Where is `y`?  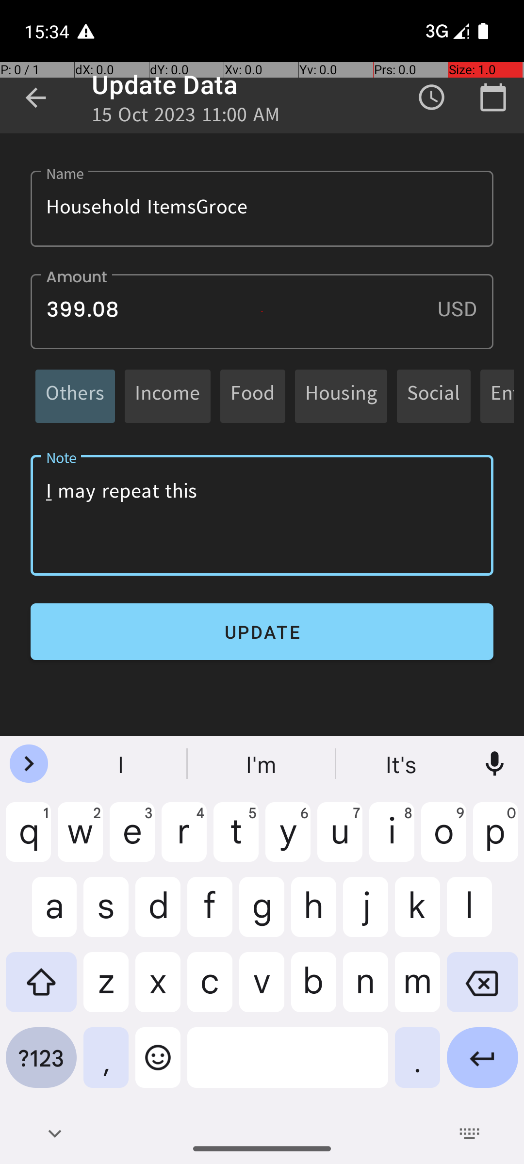 y is located at coordinates (288, 840).